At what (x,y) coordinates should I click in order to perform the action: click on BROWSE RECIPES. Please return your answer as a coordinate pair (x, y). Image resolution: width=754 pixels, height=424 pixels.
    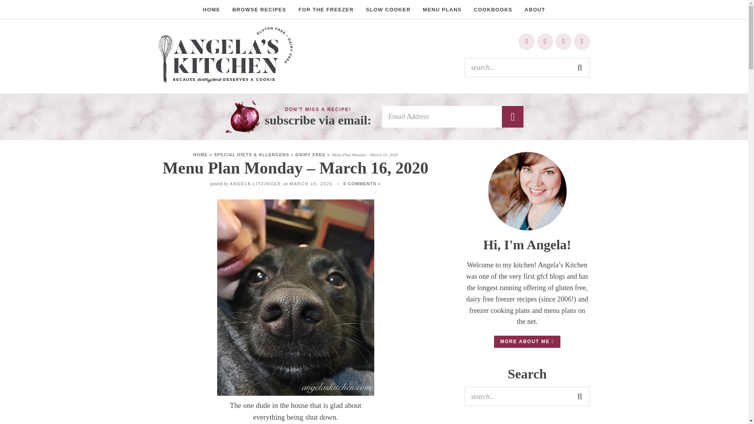
    Looking at the image, I should click on (259, 9).